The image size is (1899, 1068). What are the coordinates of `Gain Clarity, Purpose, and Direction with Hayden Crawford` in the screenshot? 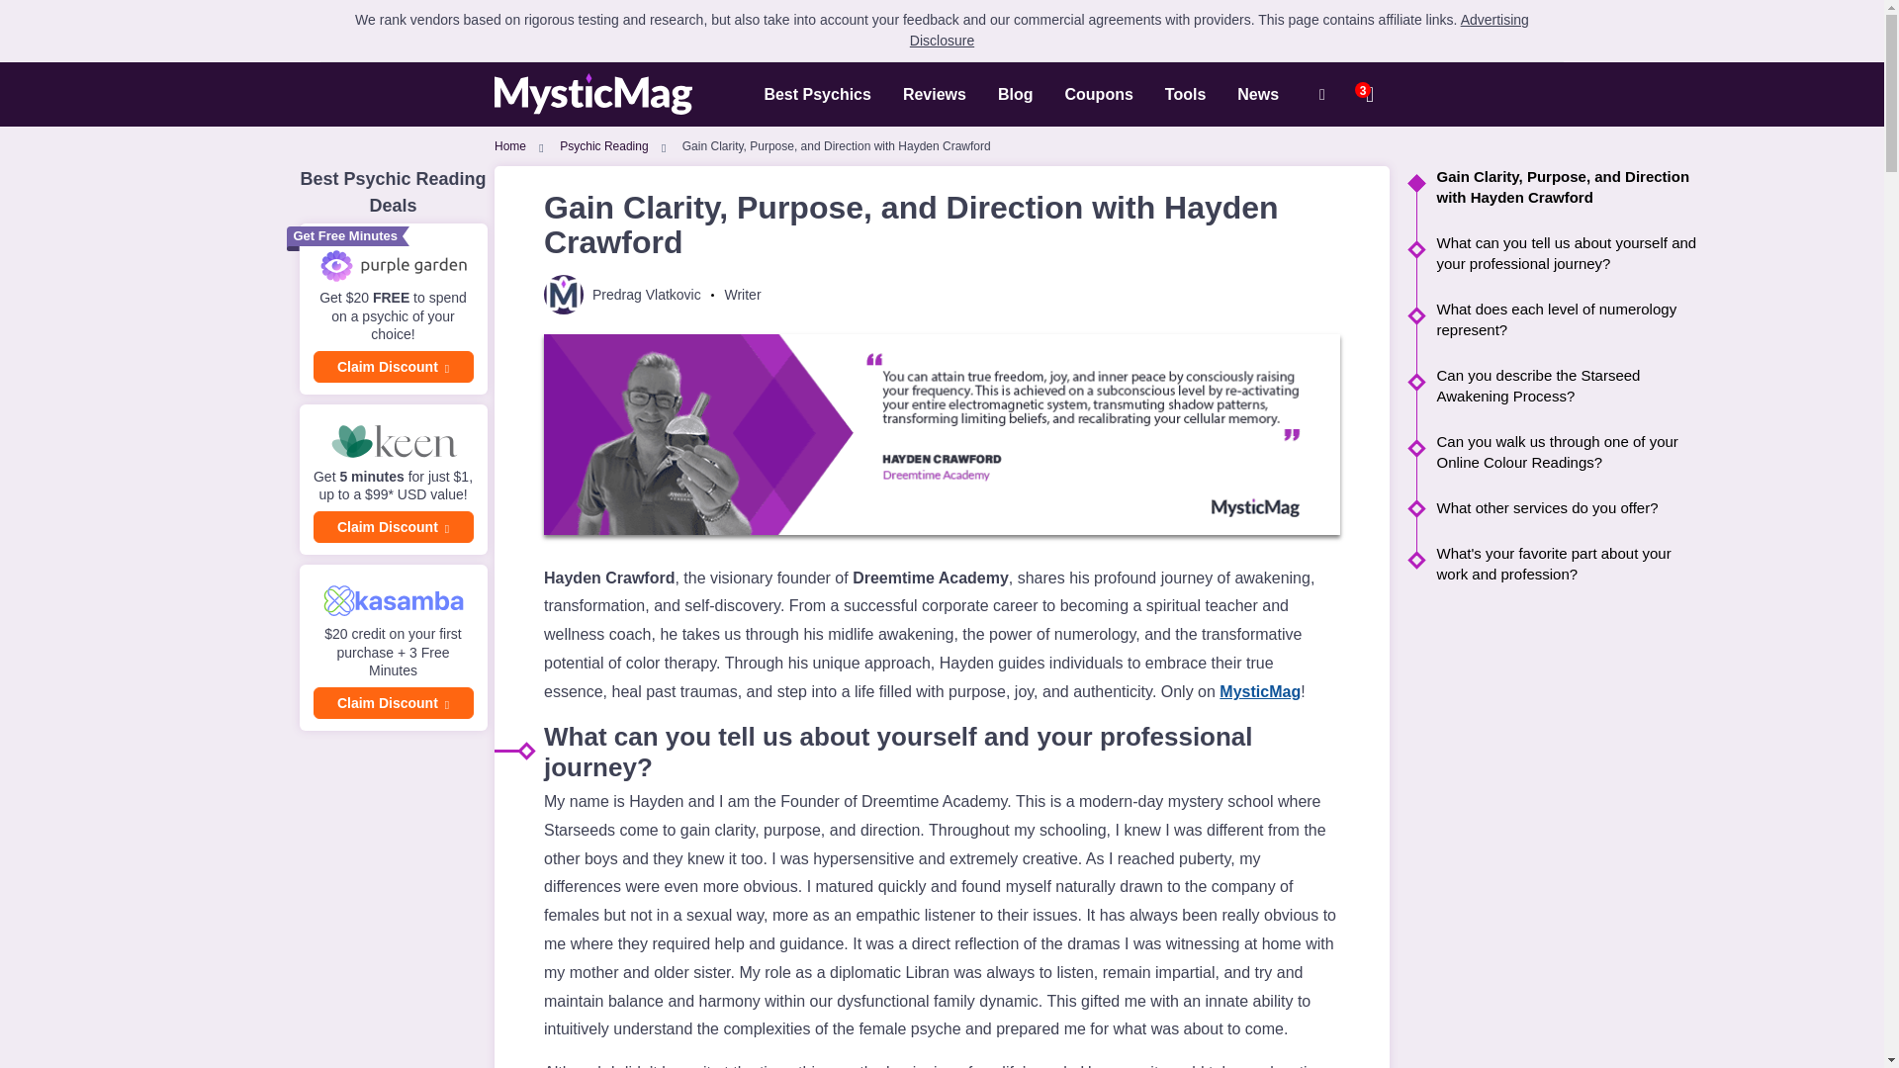 It's located at (1557, 186).